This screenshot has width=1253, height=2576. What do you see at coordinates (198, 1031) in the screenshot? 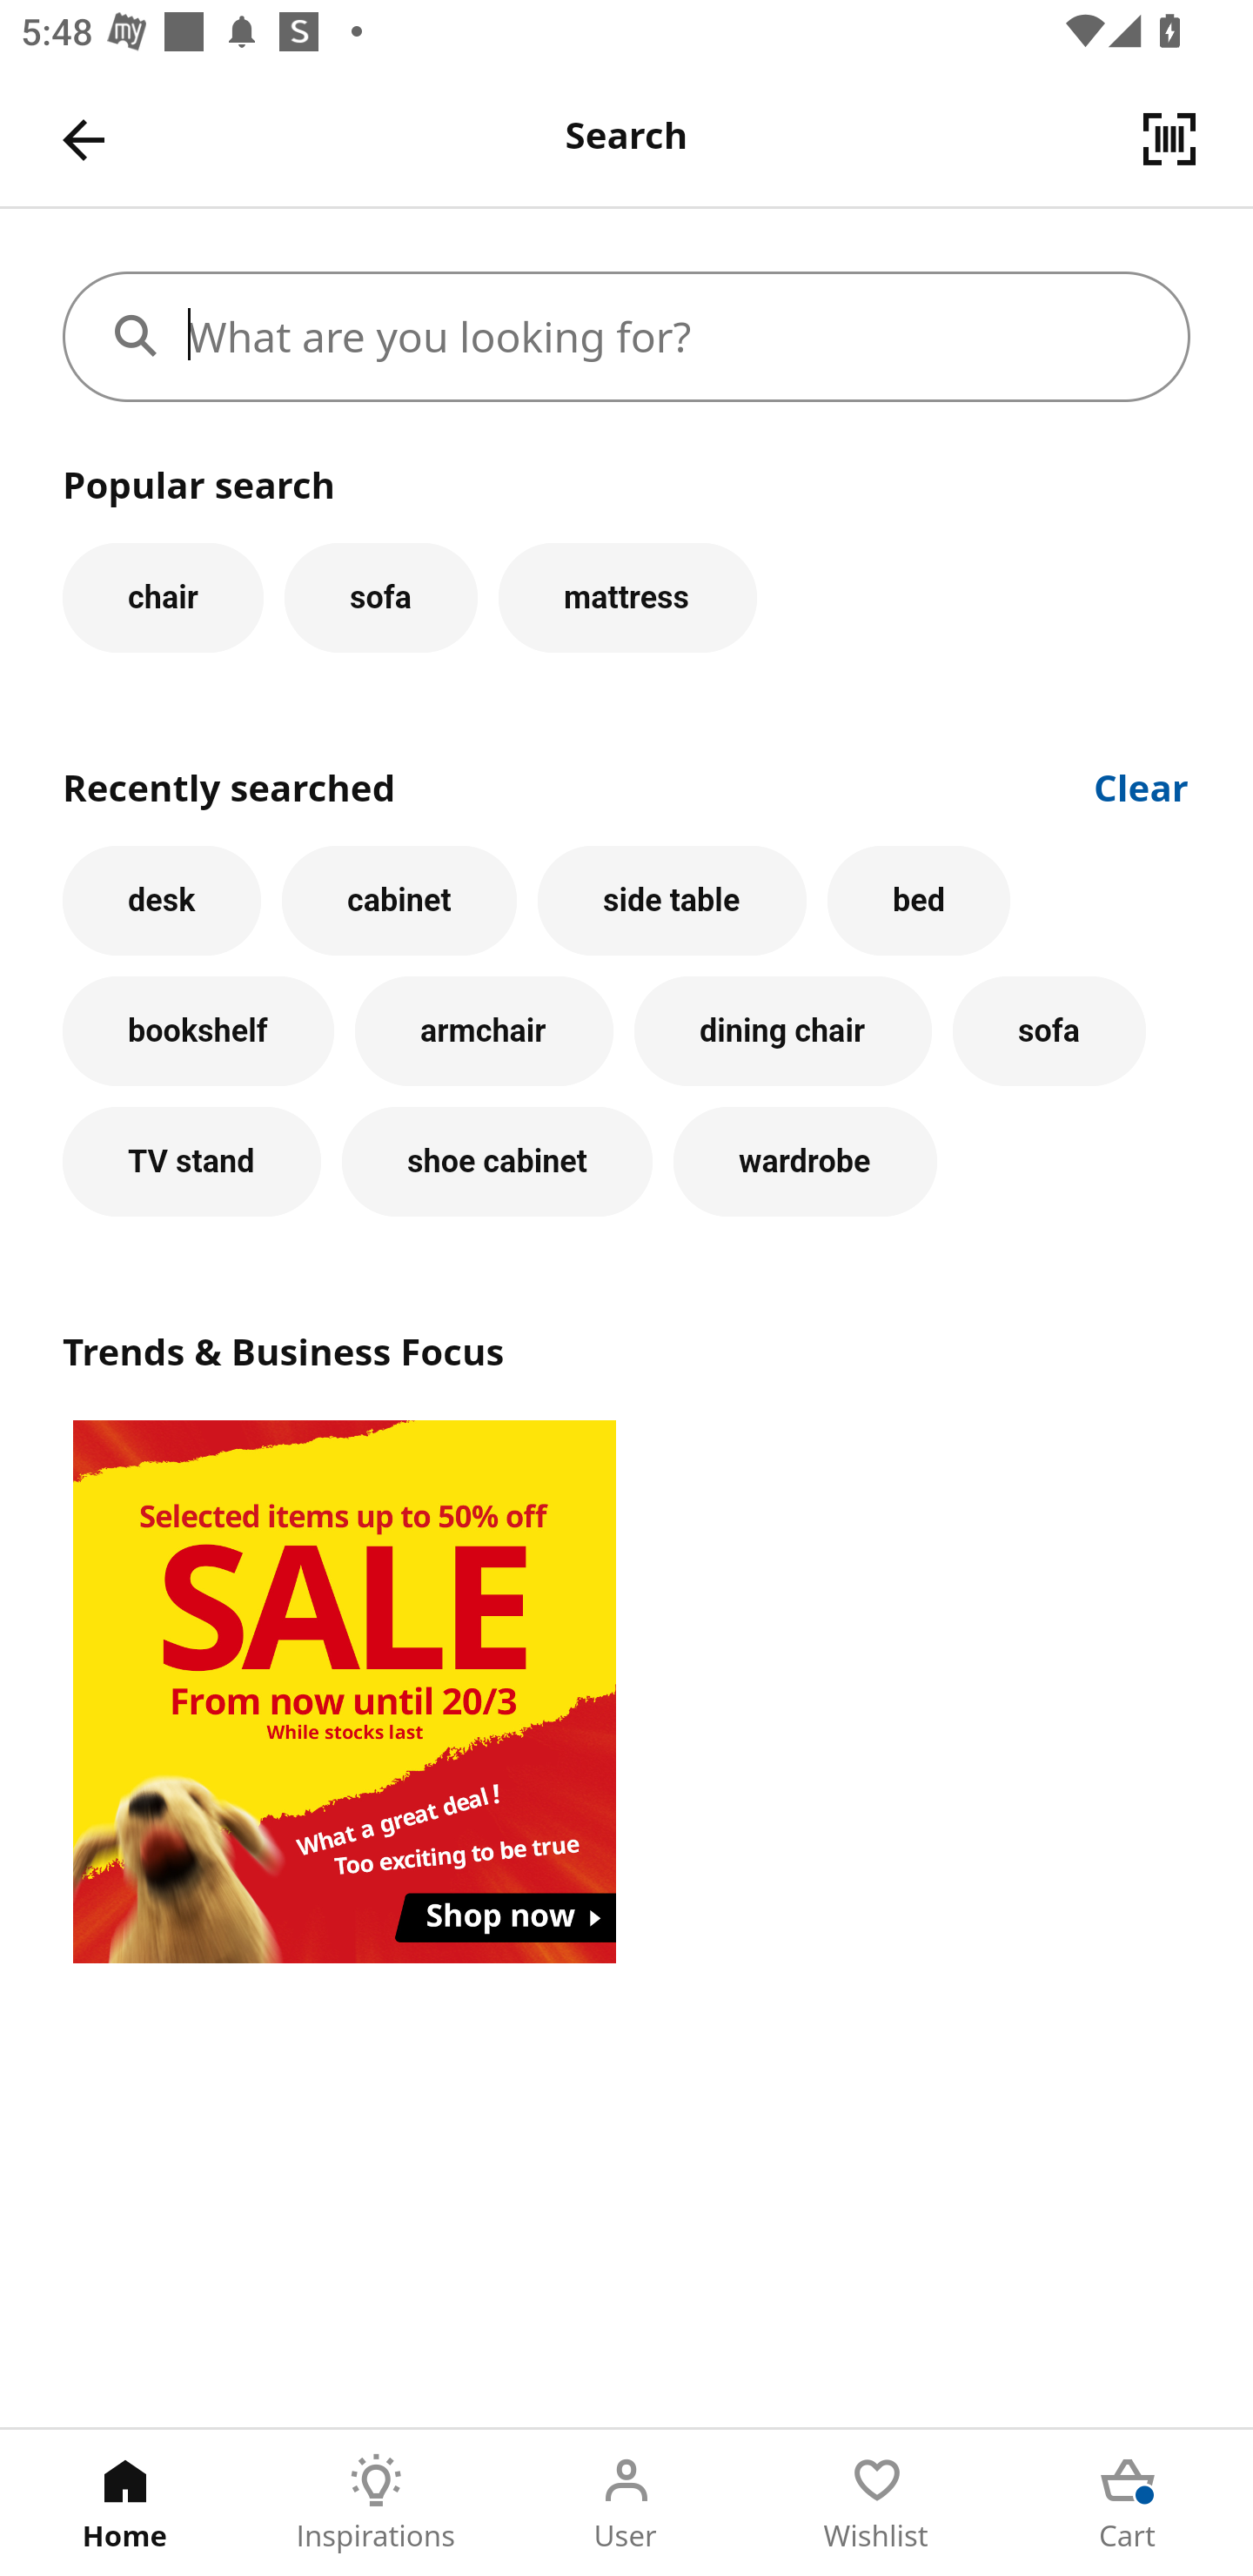
I see `bookshelf` at bounding box center [198, 1031].